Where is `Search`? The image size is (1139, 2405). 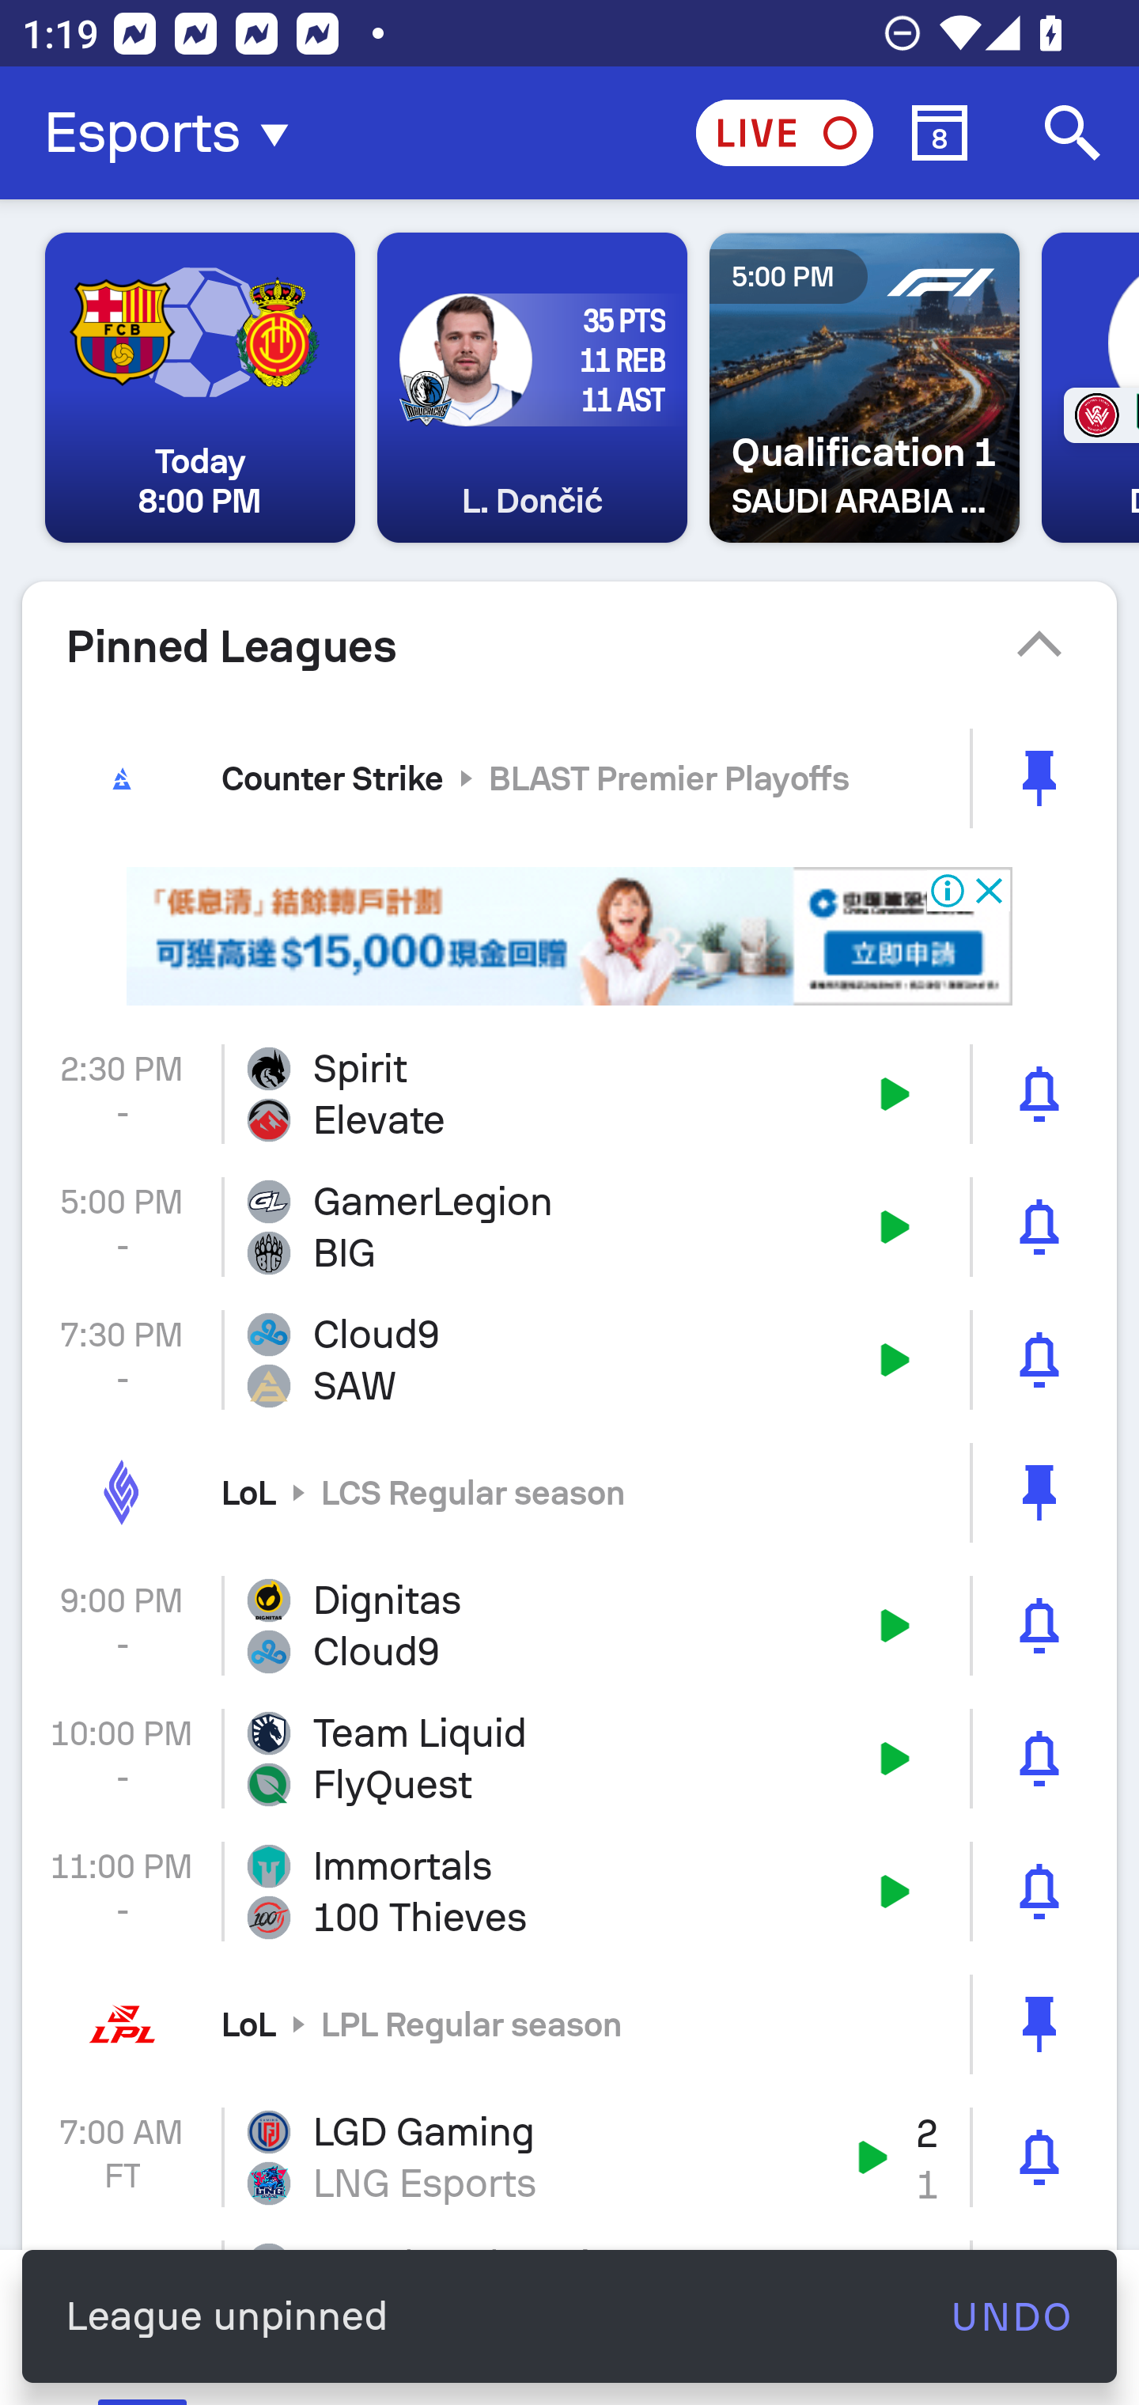
Search is located at coordinates (1073, 133).